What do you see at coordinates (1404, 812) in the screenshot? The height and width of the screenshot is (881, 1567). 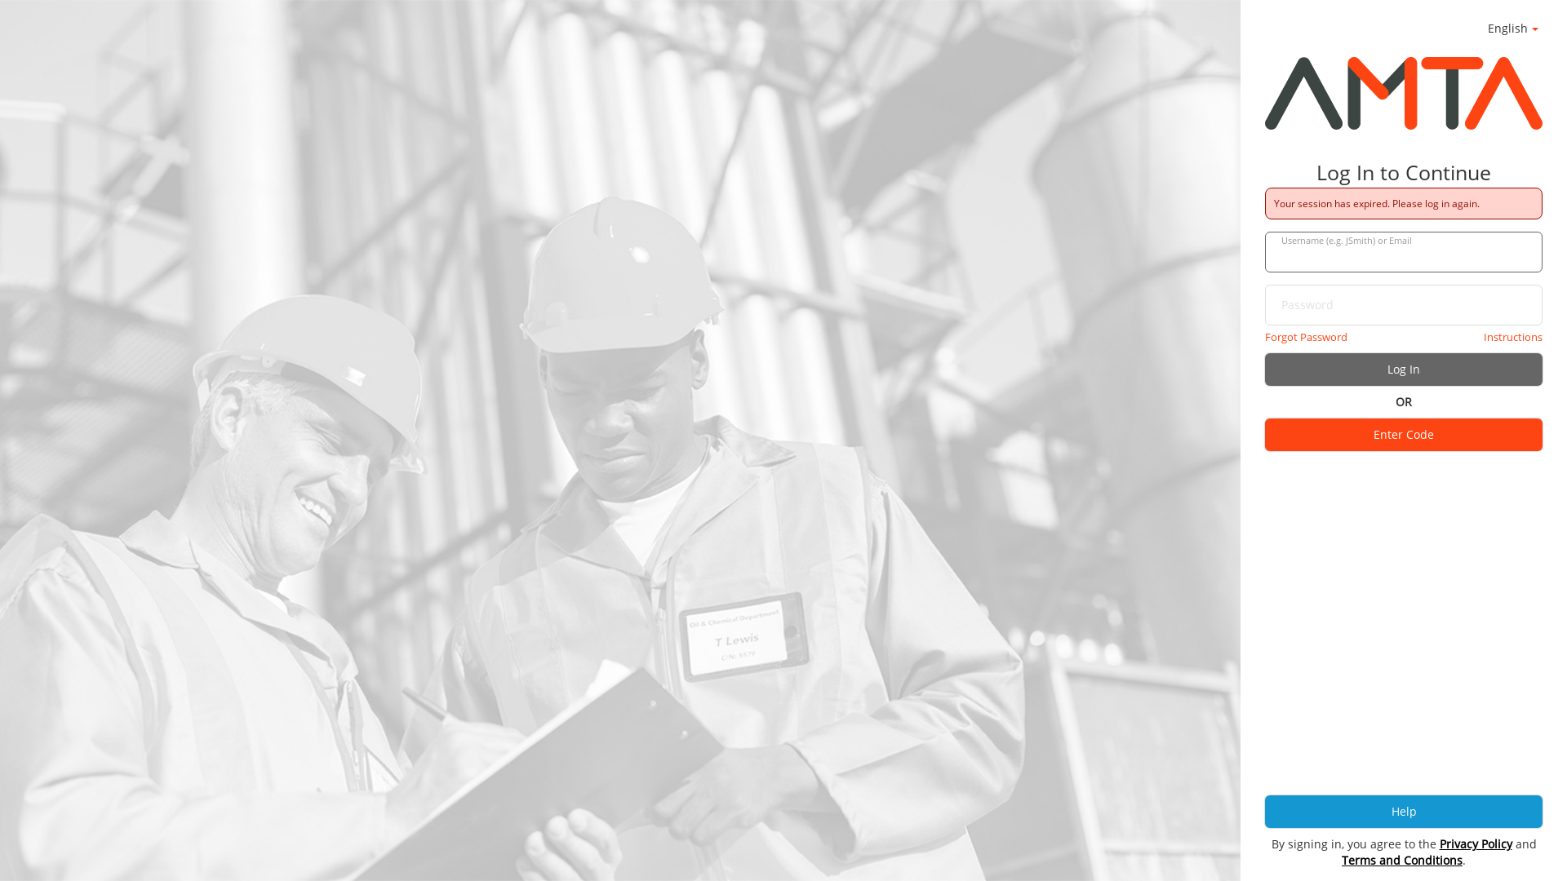 I see `Help` at bounding box center [1404, 812].